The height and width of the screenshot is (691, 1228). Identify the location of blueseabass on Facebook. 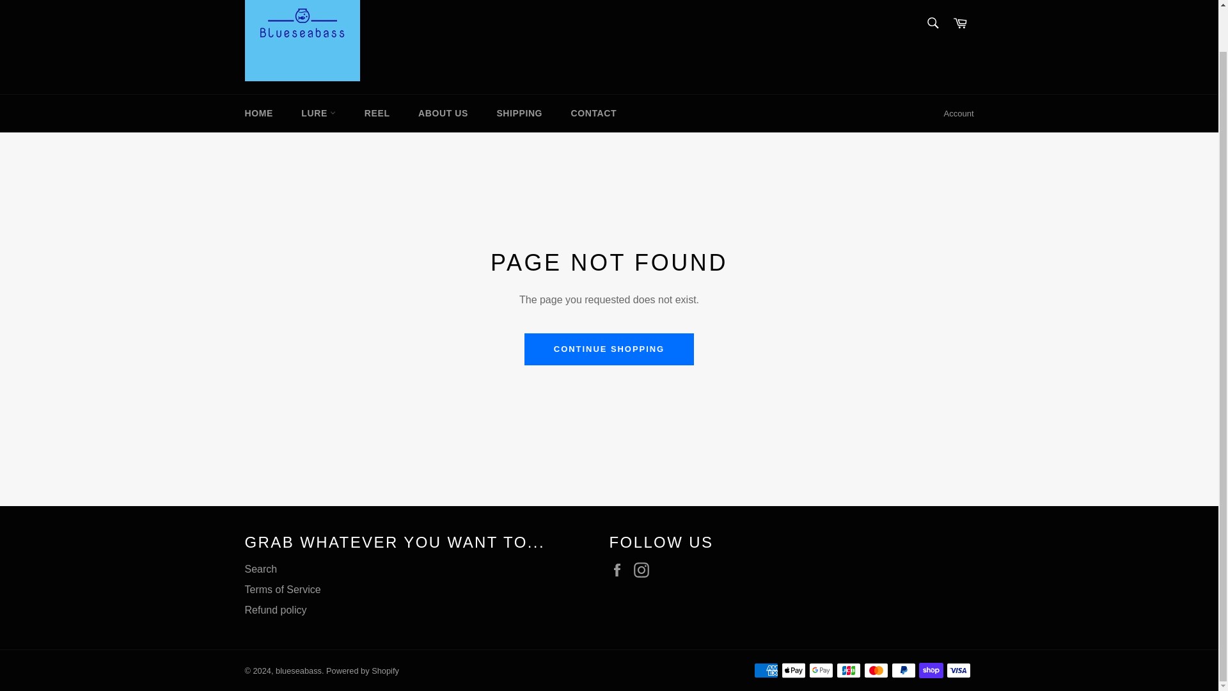
(620, 569).